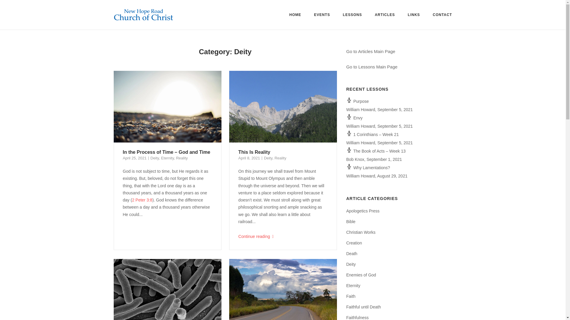  I want to click on Deity, so click(154, 158).